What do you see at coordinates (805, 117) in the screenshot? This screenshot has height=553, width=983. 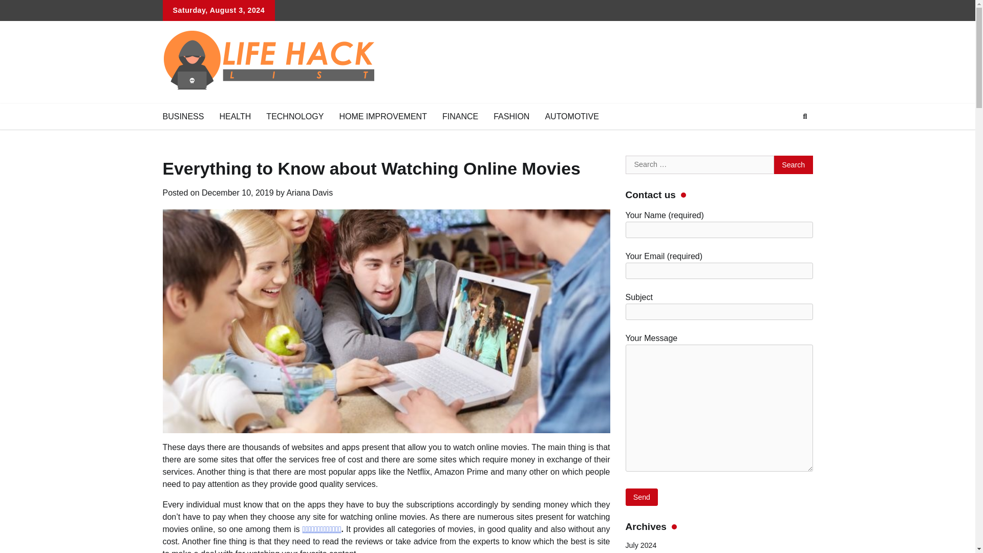 I see `Search` at bounding box center [805, 117].